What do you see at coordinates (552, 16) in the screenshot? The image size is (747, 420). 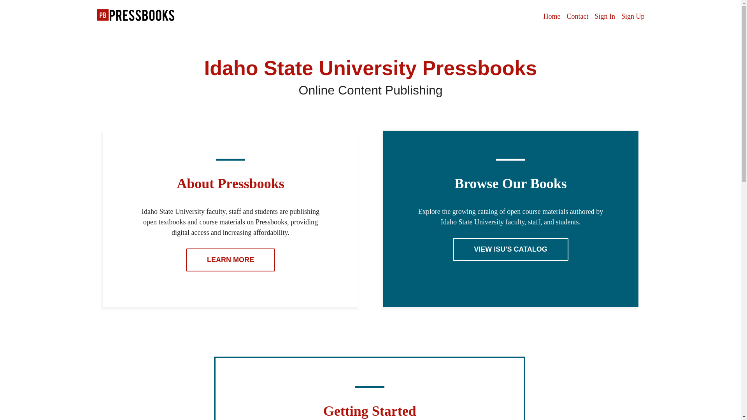 I see `Home` at bounding box center [552, 16].